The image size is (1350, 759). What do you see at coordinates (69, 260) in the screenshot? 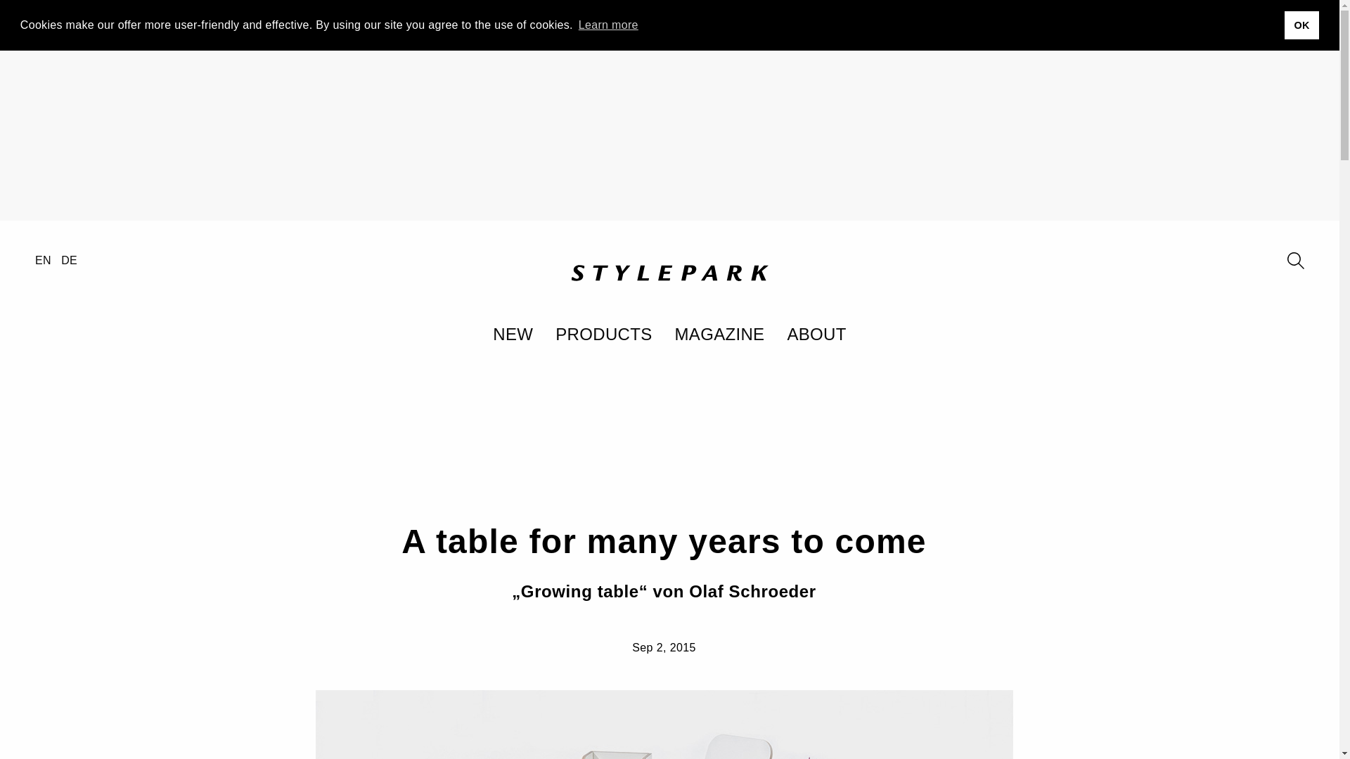
I see `DE` at bounding box center [69, 260].